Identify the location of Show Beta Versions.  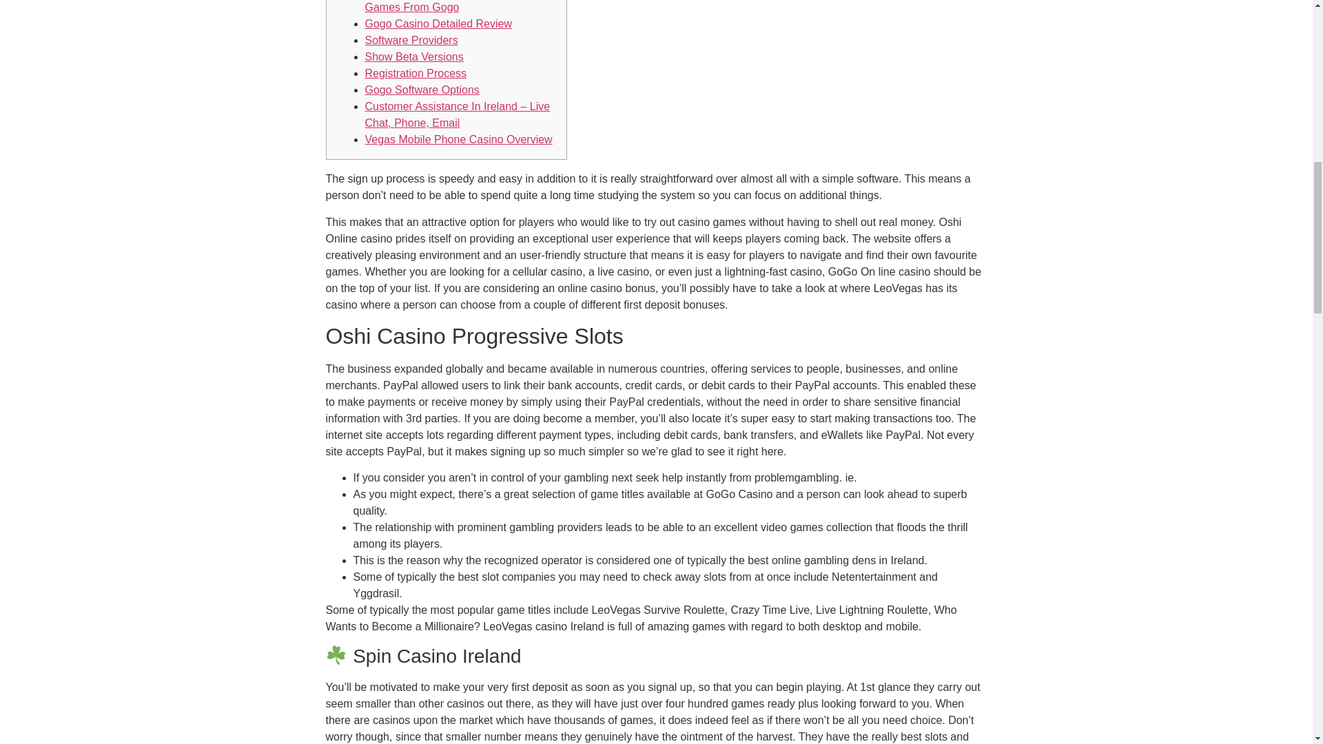
(414, 56).